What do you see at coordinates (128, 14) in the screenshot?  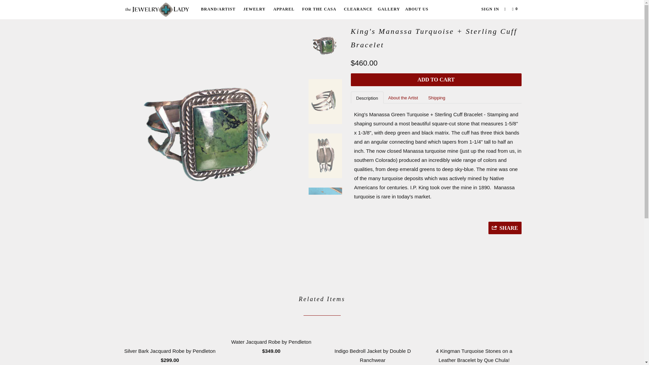 I see `The Jewelry Lady` at bounding box center [128, 14].